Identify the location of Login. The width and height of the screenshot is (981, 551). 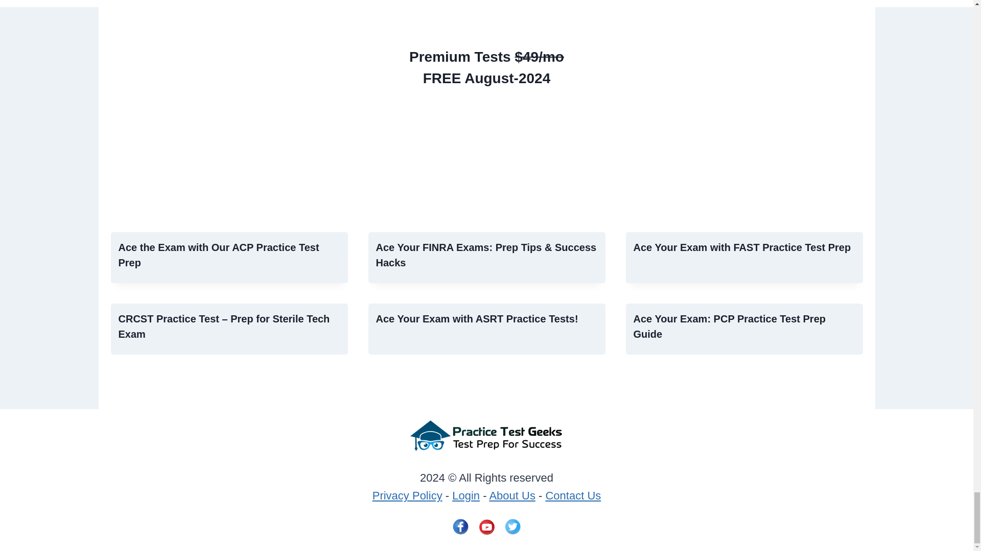
(466, 495).